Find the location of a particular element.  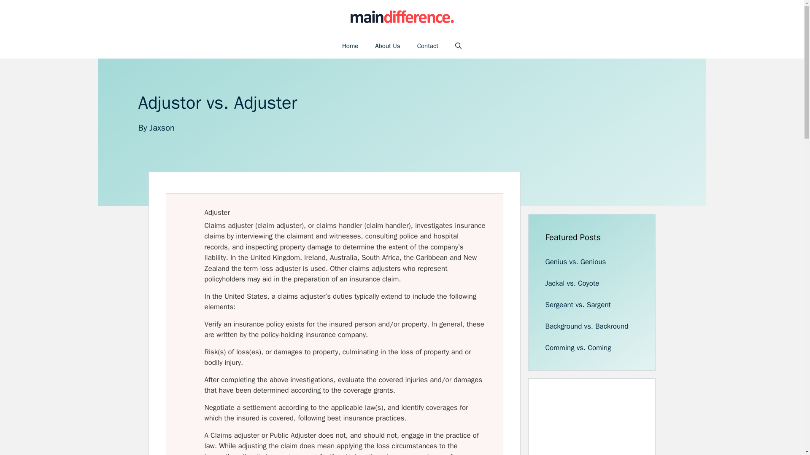

Advertisement is located at coordinates (608, 425).